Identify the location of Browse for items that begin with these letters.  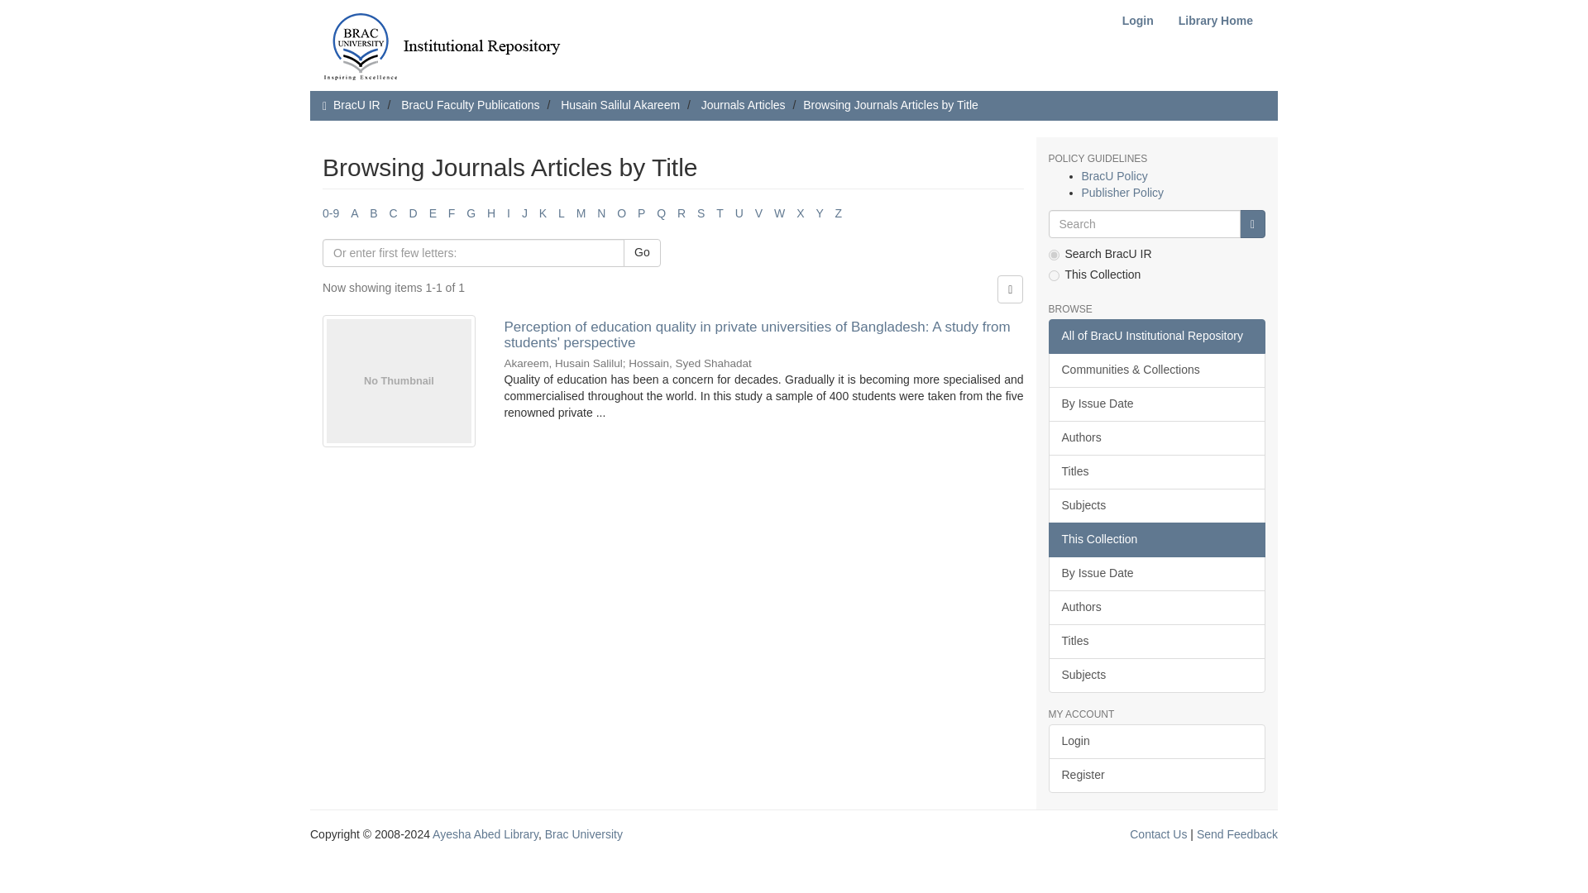
(473, 253).